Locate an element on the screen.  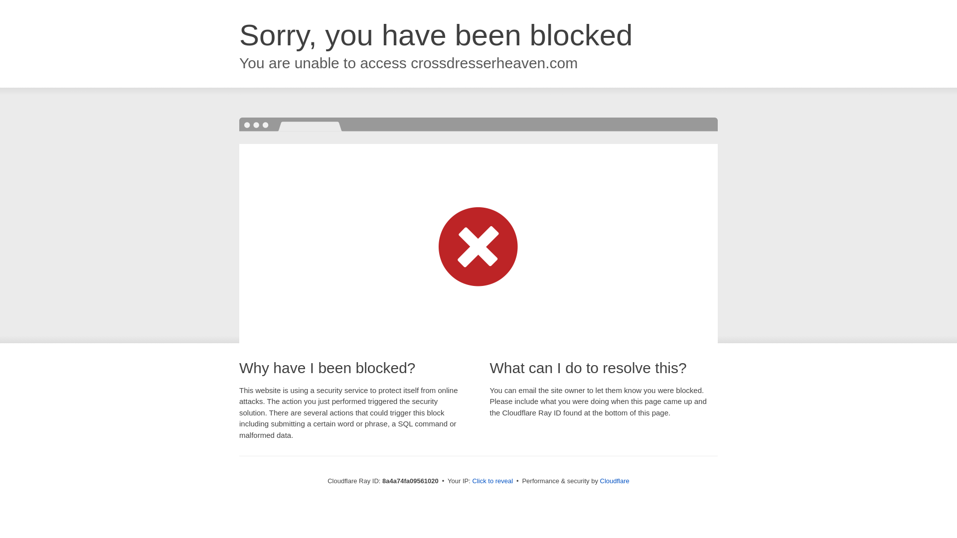
Cloudflare is located at coordinates (615, 481).